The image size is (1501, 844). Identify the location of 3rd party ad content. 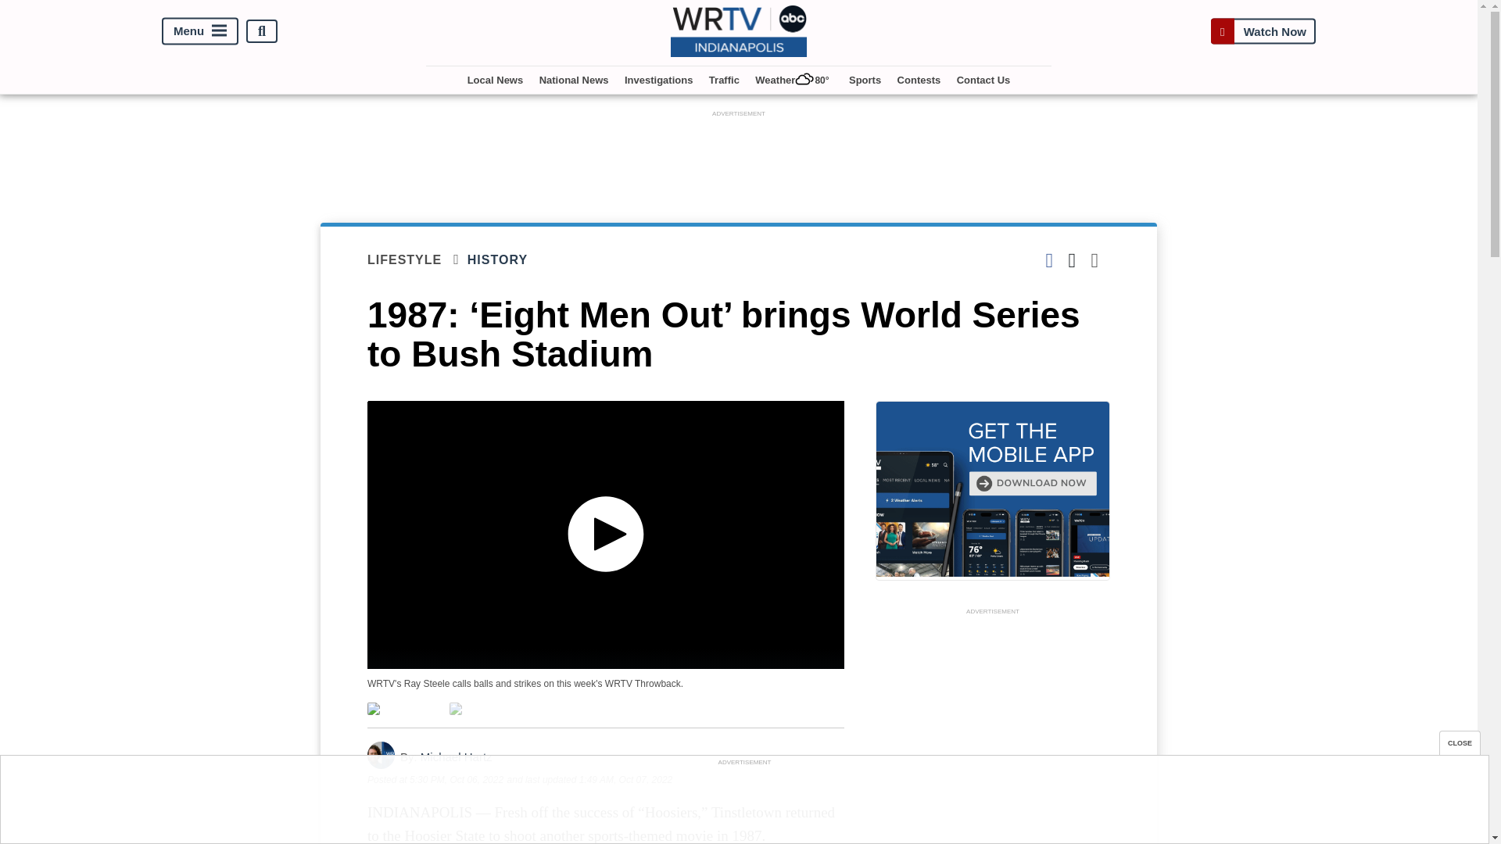
(993, 731).